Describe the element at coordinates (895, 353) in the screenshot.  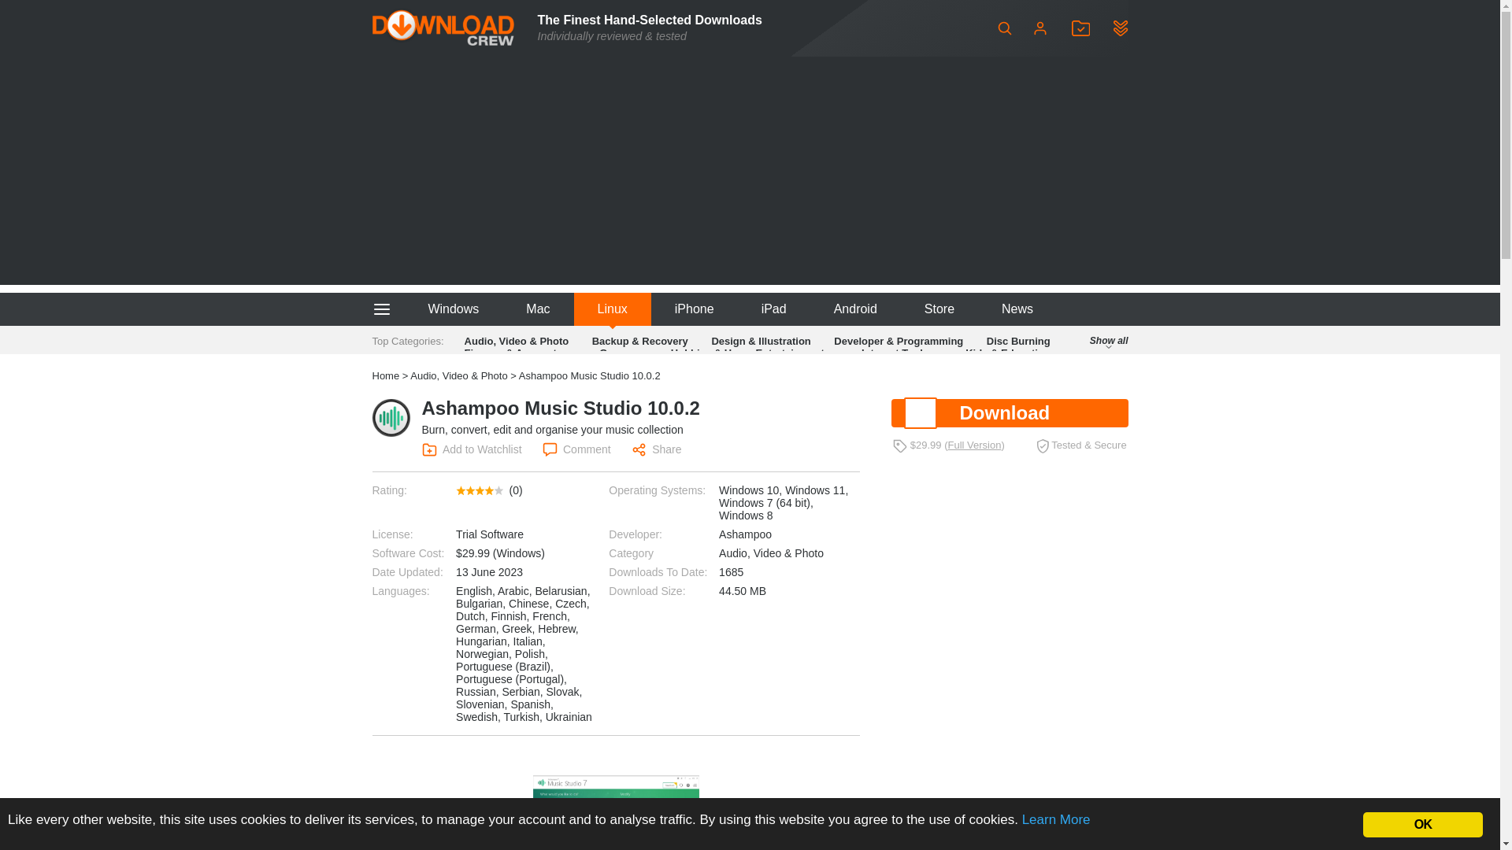
I see `Internet Tools` at that location.